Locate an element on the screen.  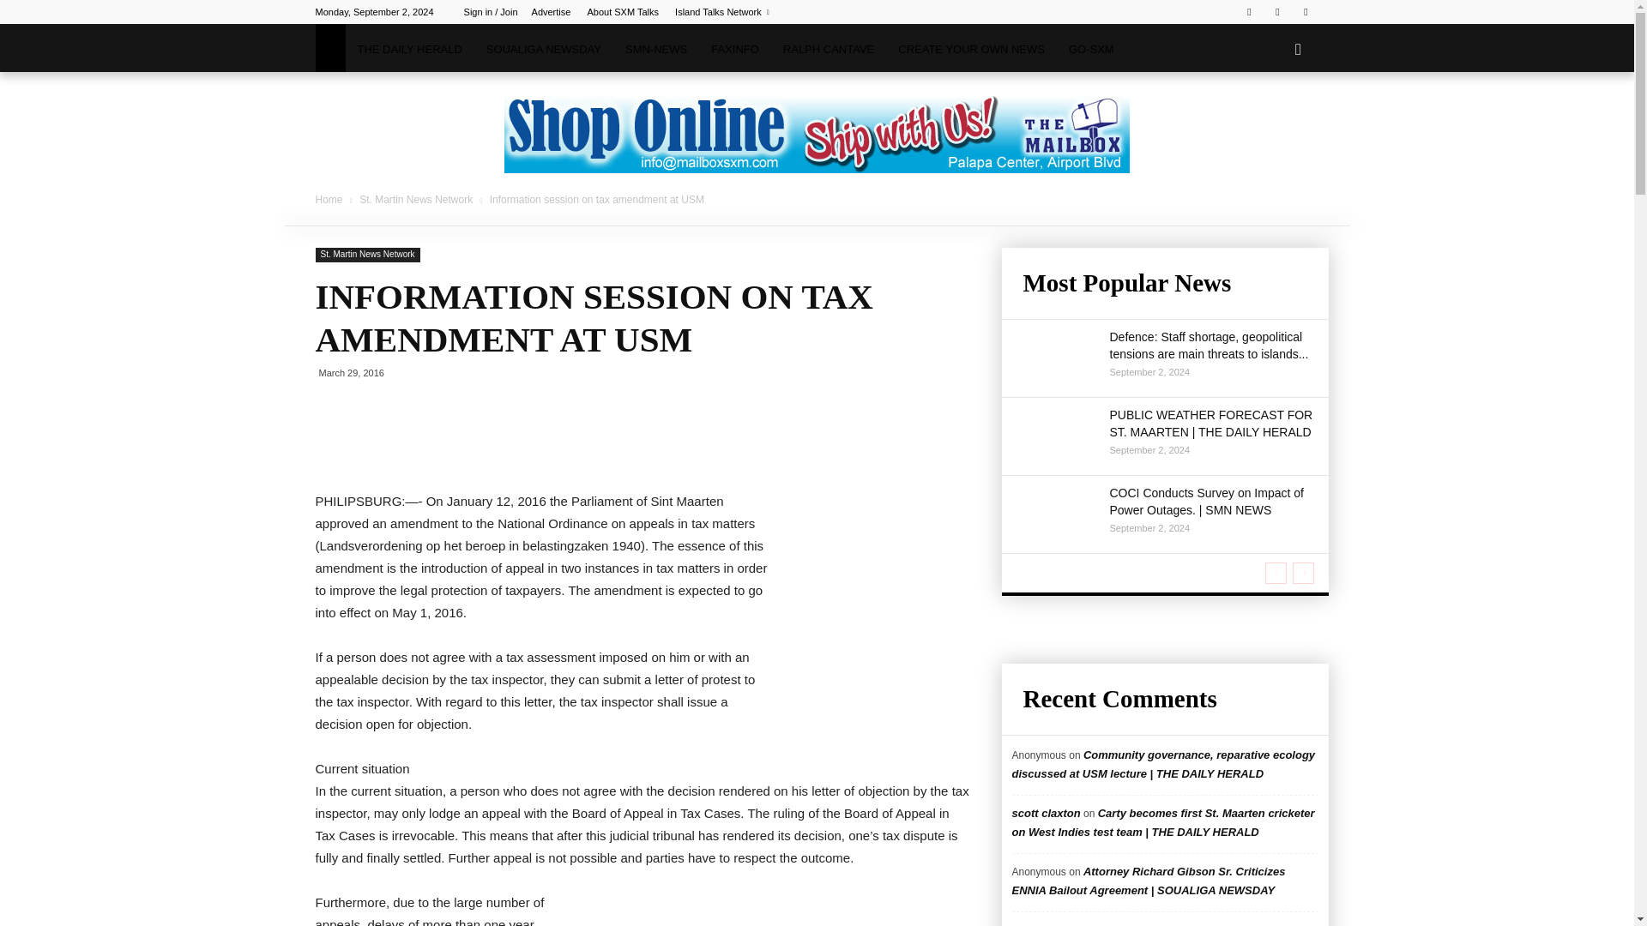
View all posts in St. Martin News Network is located at coordinates (417, 199).